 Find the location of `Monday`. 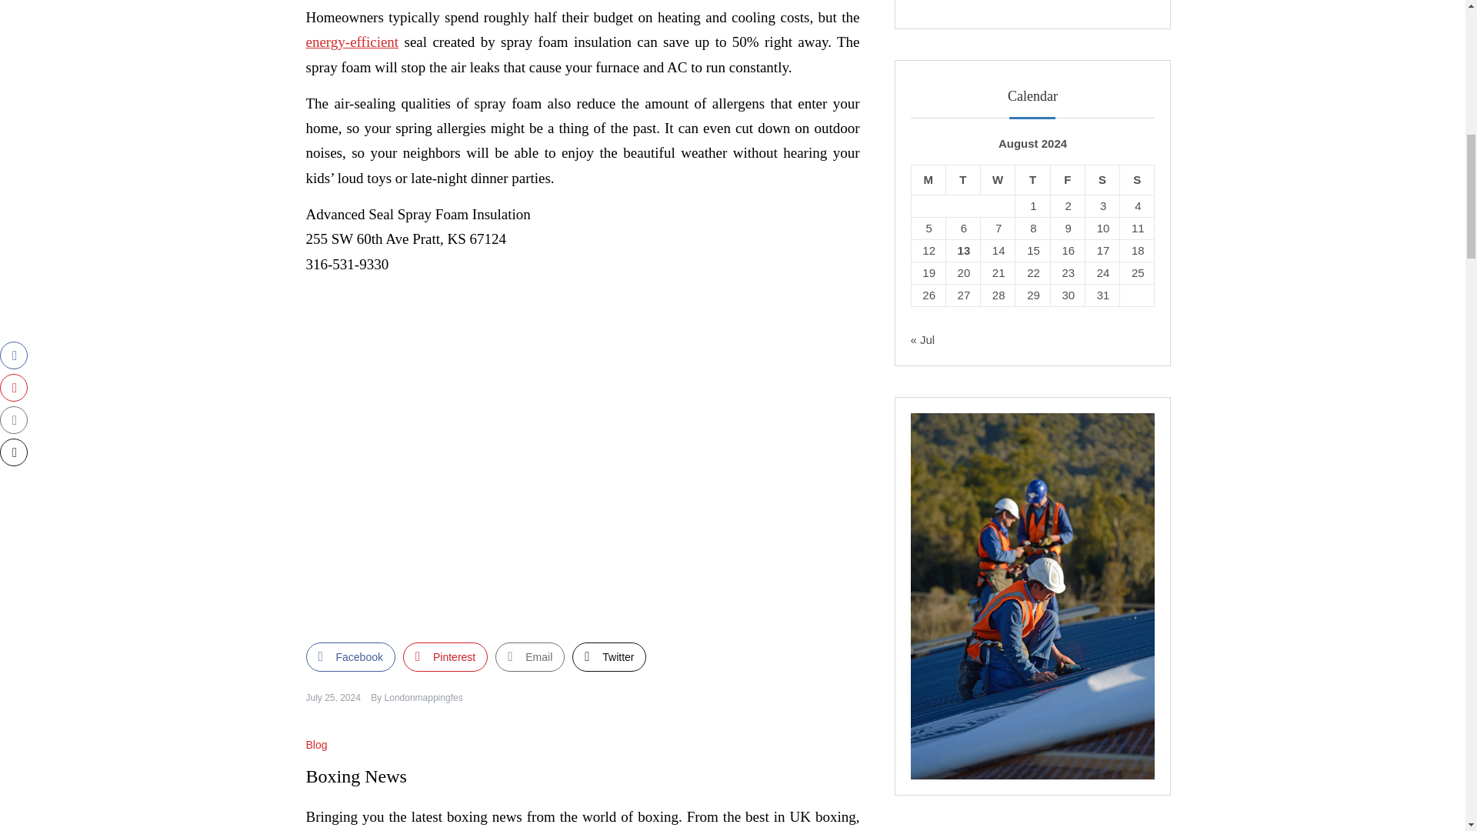

Monday is located at coordinates (928, 180).